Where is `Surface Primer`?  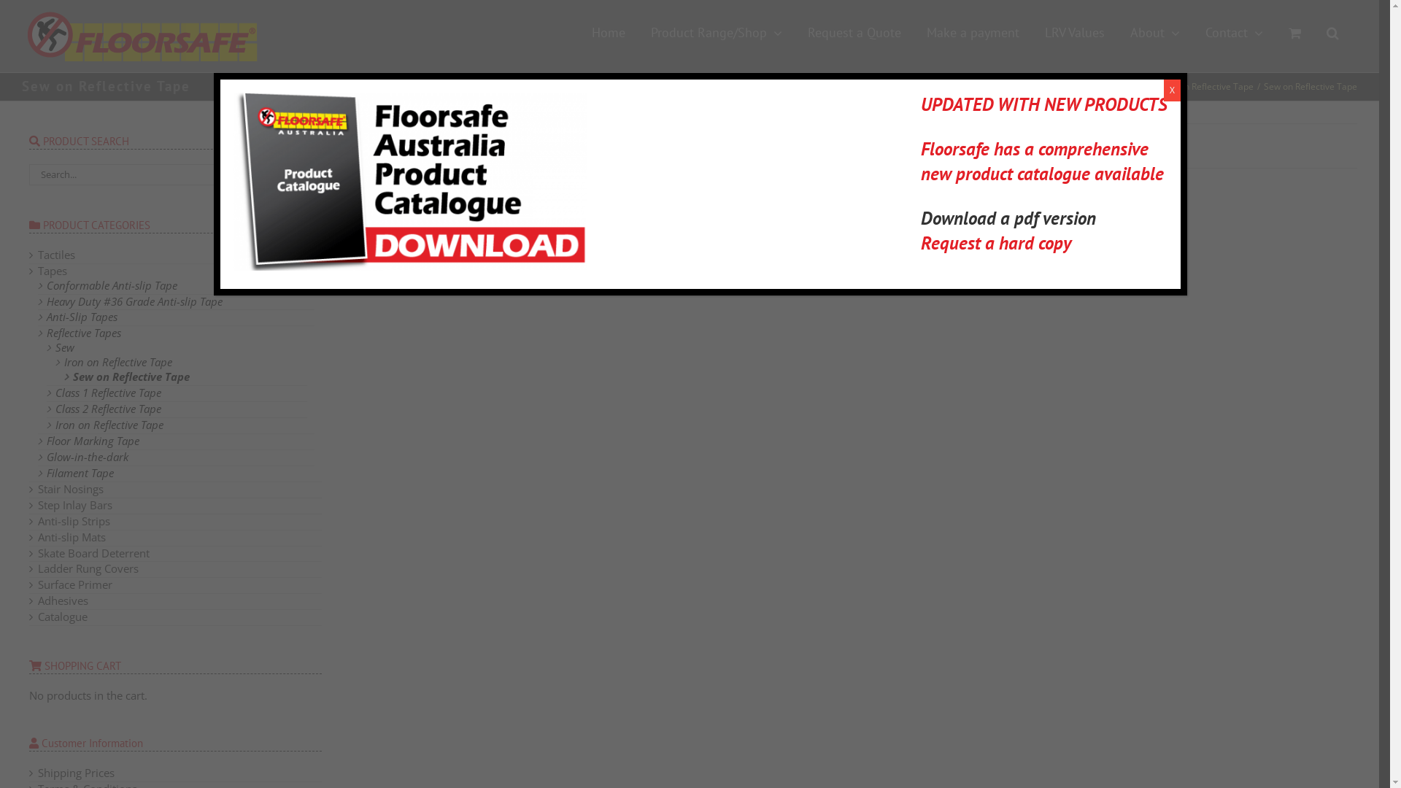
Surface Primer is located at coordinates (75, 584).